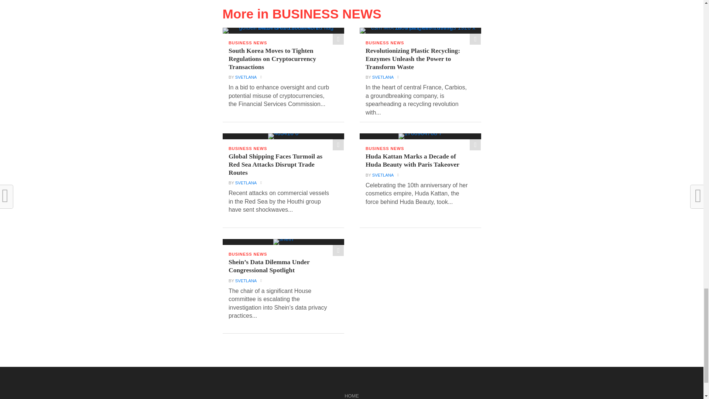 This screenshot has width=709, height=399. I want to click on Posts by svetlana, so click(246, 77).